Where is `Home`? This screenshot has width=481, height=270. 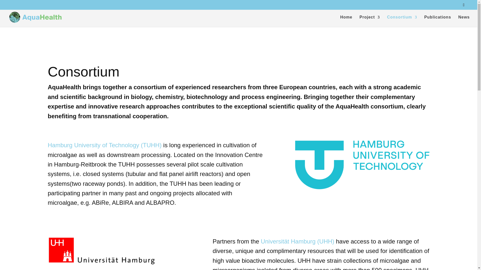
Home is located at coordinates (346, 21).